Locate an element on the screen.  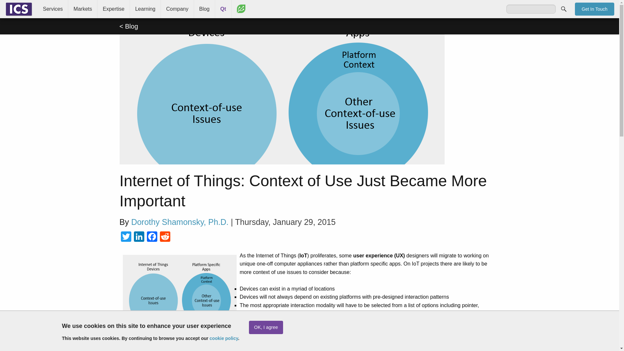
Learning is located at coordinates (145, 9).